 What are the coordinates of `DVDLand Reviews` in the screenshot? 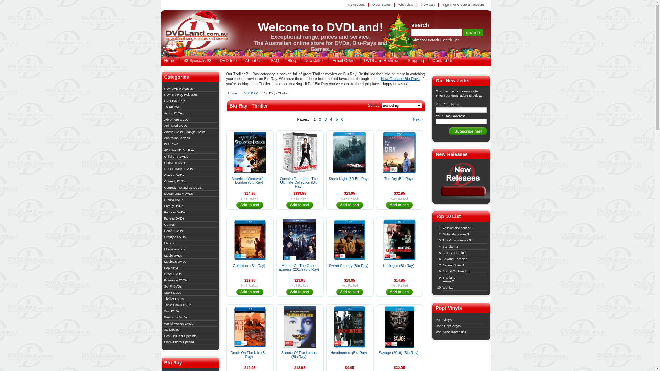 It's located at (382, 61).